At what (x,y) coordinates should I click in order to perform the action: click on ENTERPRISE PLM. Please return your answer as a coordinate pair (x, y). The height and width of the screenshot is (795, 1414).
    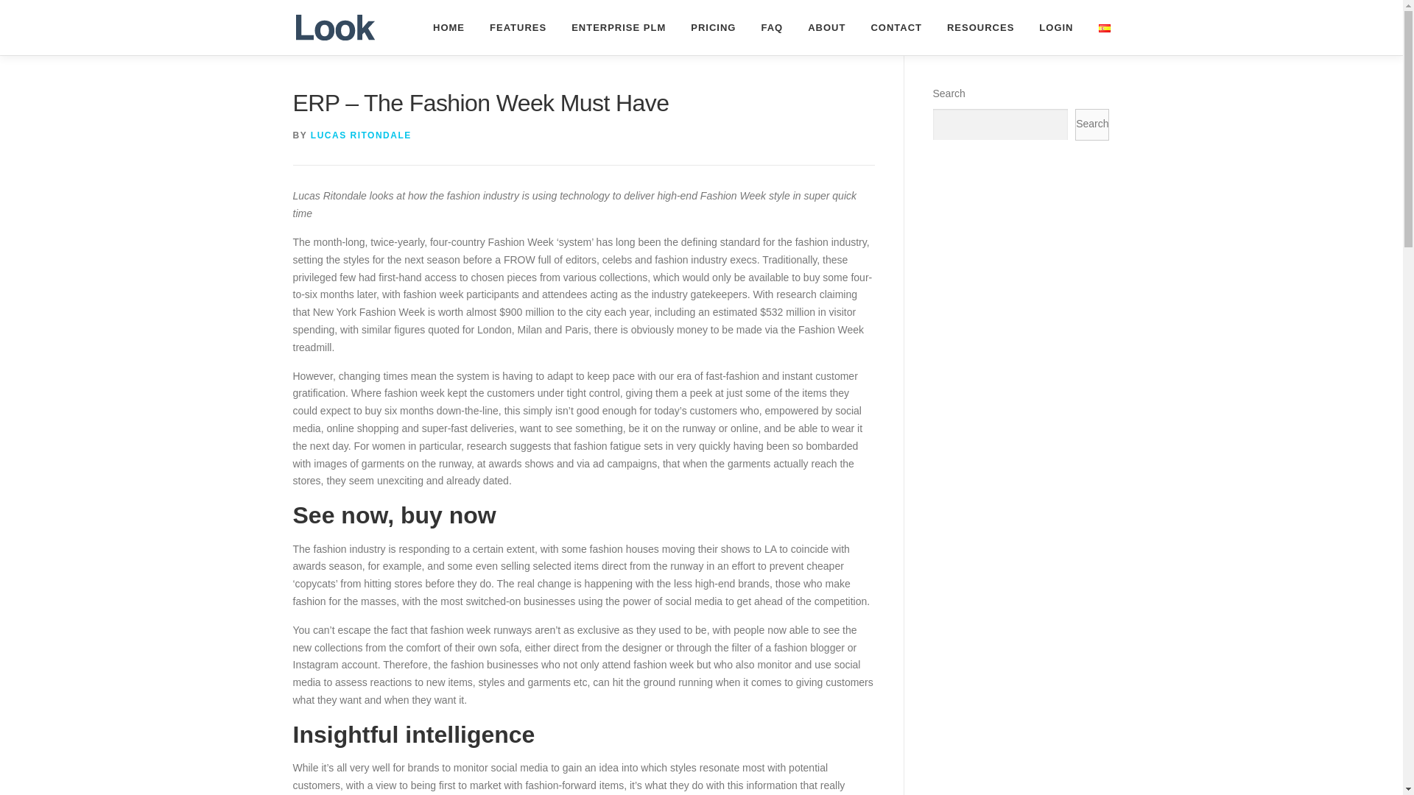
    Looking at the image, I should click on (619, 27).